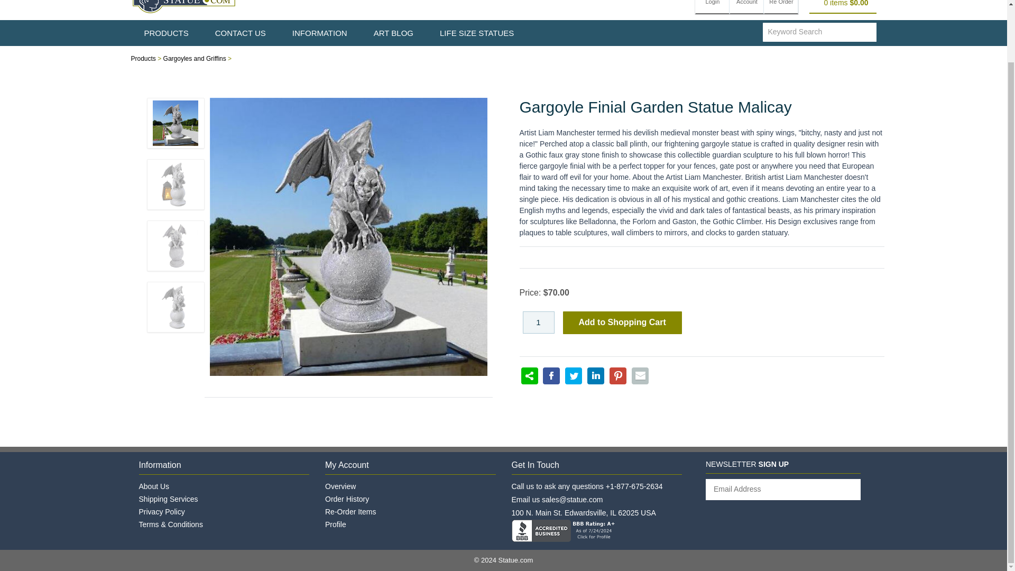 The height and width of the screenshot is (571, 1015). I want to click on Gargoyles and Griffins, so click(195, 58).